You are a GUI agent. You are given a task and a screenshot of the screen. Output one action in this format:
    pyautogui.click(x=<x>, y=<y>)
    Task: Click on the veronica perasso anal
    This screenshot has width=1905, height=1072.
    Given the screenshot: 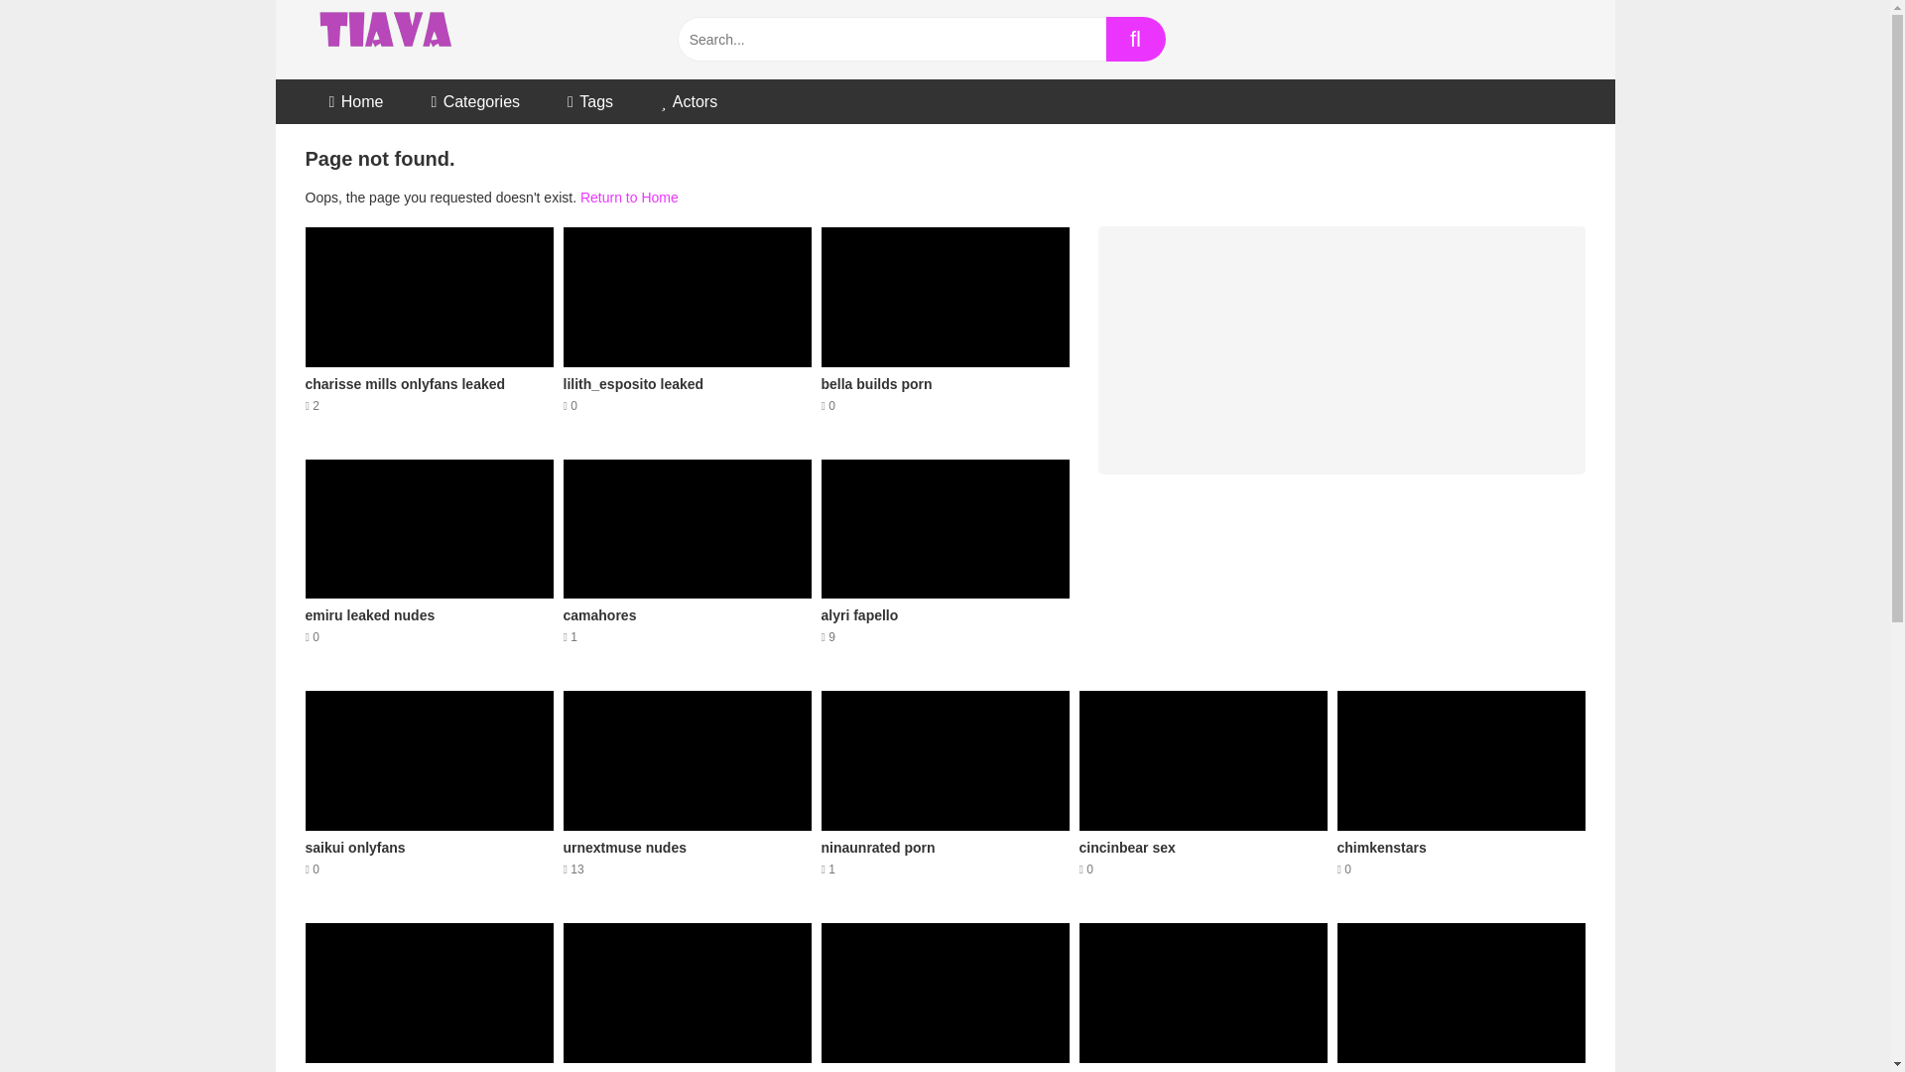 What is the action you would take?
    pyautogui.click(x=945, y=332)
    